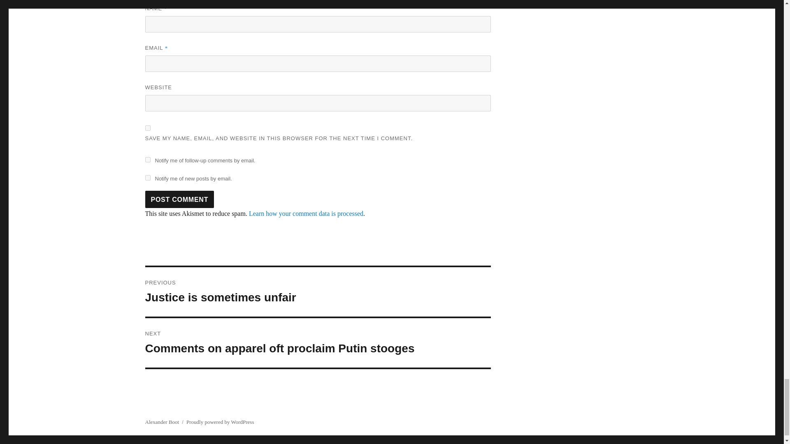 The image size is (790, 444). Describe the element at coordinates (147, 178) in the screenshot. I see `subscribe` at that location.